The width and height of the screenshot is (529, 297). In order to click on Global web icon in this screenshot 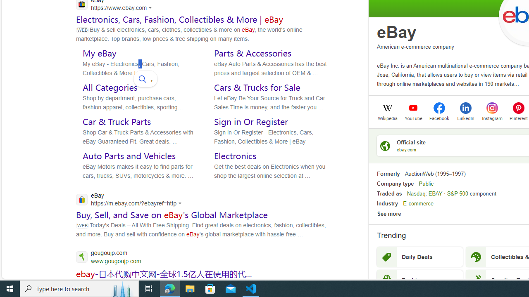, I will do `click(82, 199)`.